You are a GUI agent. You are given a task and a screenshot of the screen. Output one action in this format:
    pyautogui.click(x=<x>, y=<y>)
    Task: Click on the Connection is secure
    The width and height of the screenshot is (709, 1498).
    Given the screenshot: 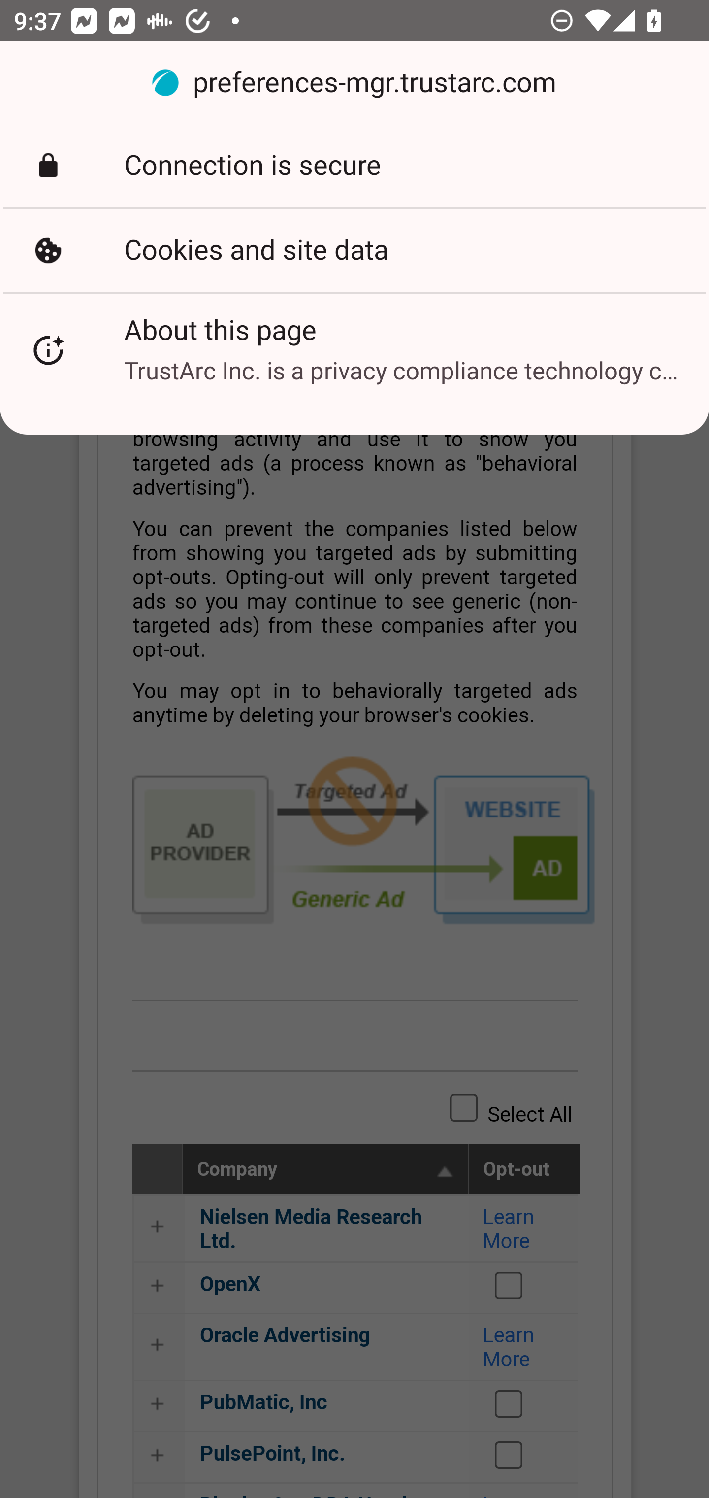 What is the action you would take?
    pyautogui.click(x=354, y=166)
    